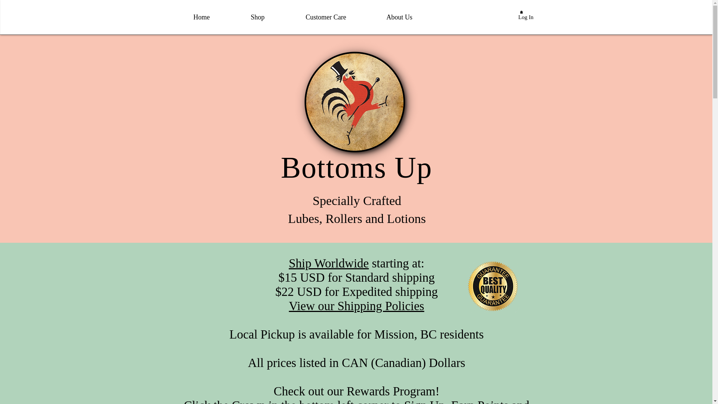 The image size is (718, 404). I want to click on View our Shipping Policies, so click(357, 306).